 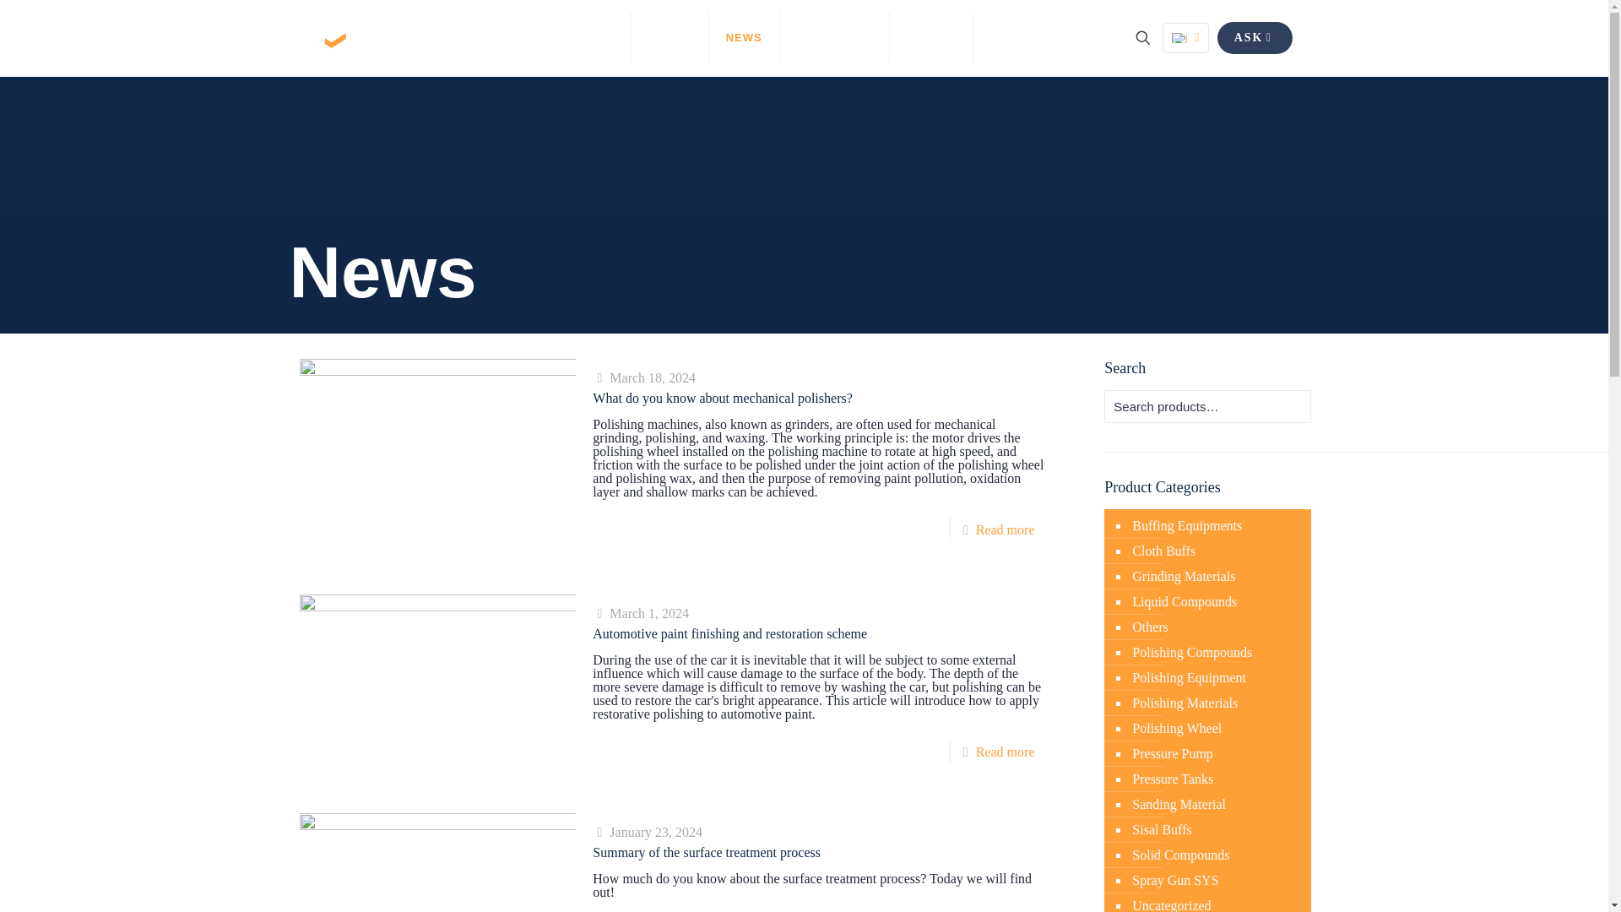 What do you see at coordinates (670, 37) in the screenshot?
I see `ABOUT` at bounding box center [670, 37].